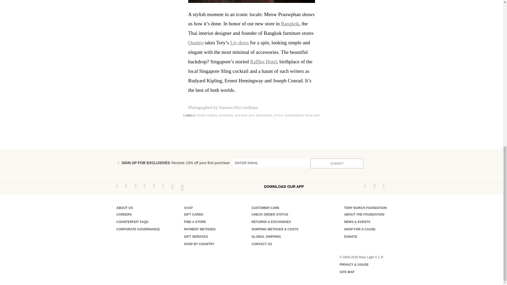 The height and width of the screenshot is (285, 507). I want to click on Raffles Hotel, so click(263, 61).